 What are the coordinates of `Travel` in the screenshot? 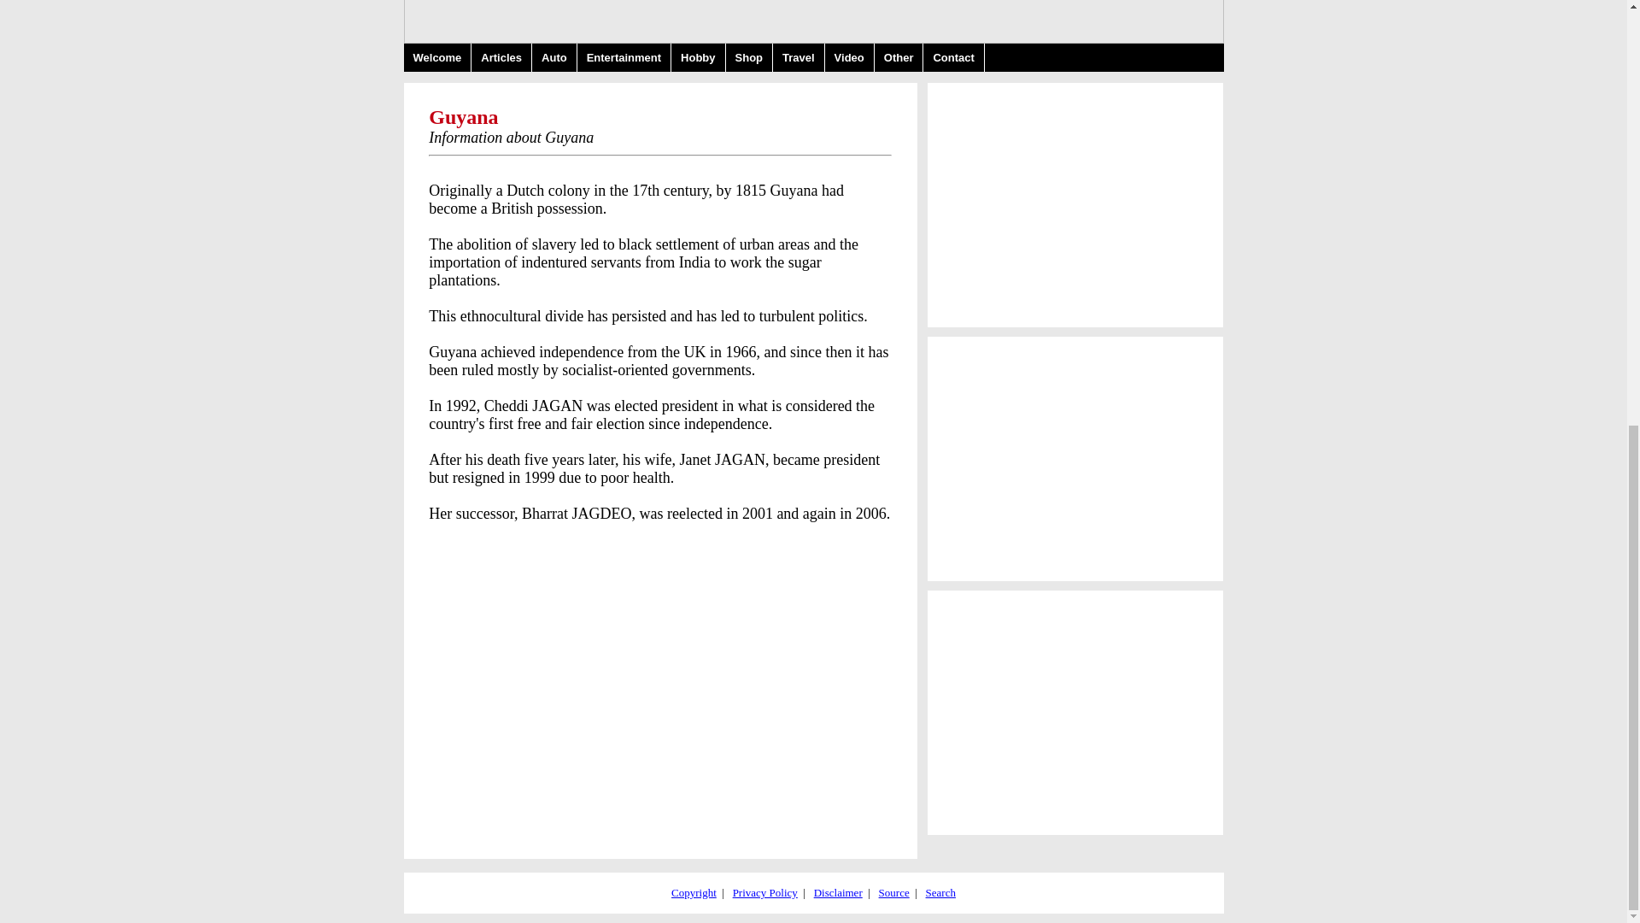 It's located at (798, 57).